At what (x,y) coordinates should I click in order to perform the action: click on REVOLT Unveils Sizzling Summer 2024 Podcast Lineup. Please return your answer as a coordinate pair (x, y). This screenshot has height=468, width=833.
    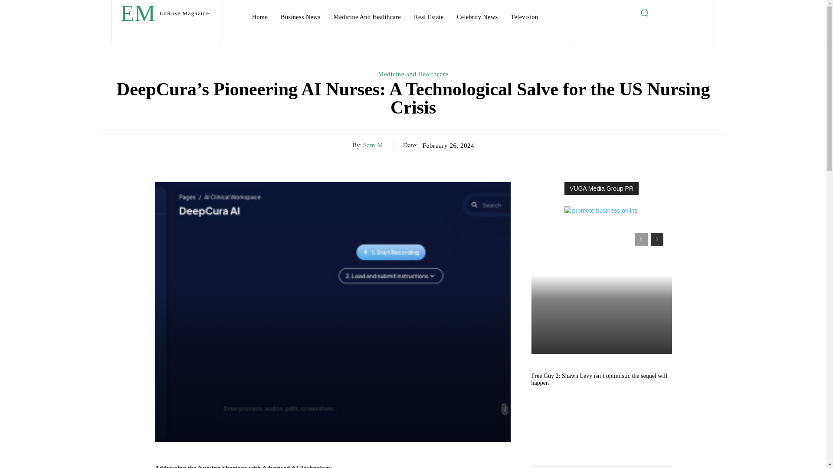
    Looking at the image, I should click on (601, 289).